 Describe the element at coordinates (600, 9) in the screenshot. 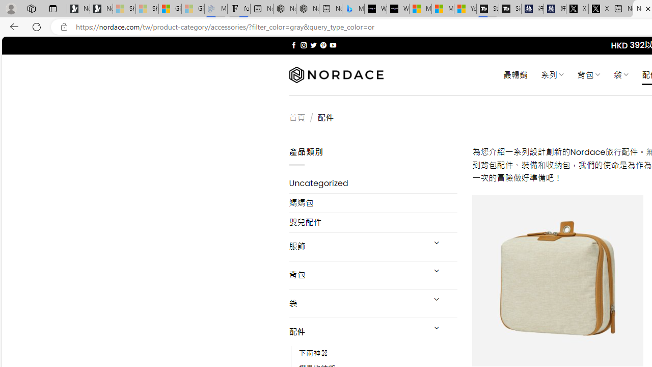

I see `X` at that location.